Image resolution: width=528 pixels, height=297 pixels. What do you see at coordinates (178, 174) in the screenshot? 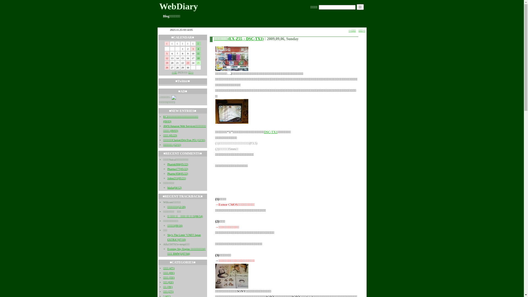
I see `Pharmc958(05/22)` at bounding box center [178, 174].